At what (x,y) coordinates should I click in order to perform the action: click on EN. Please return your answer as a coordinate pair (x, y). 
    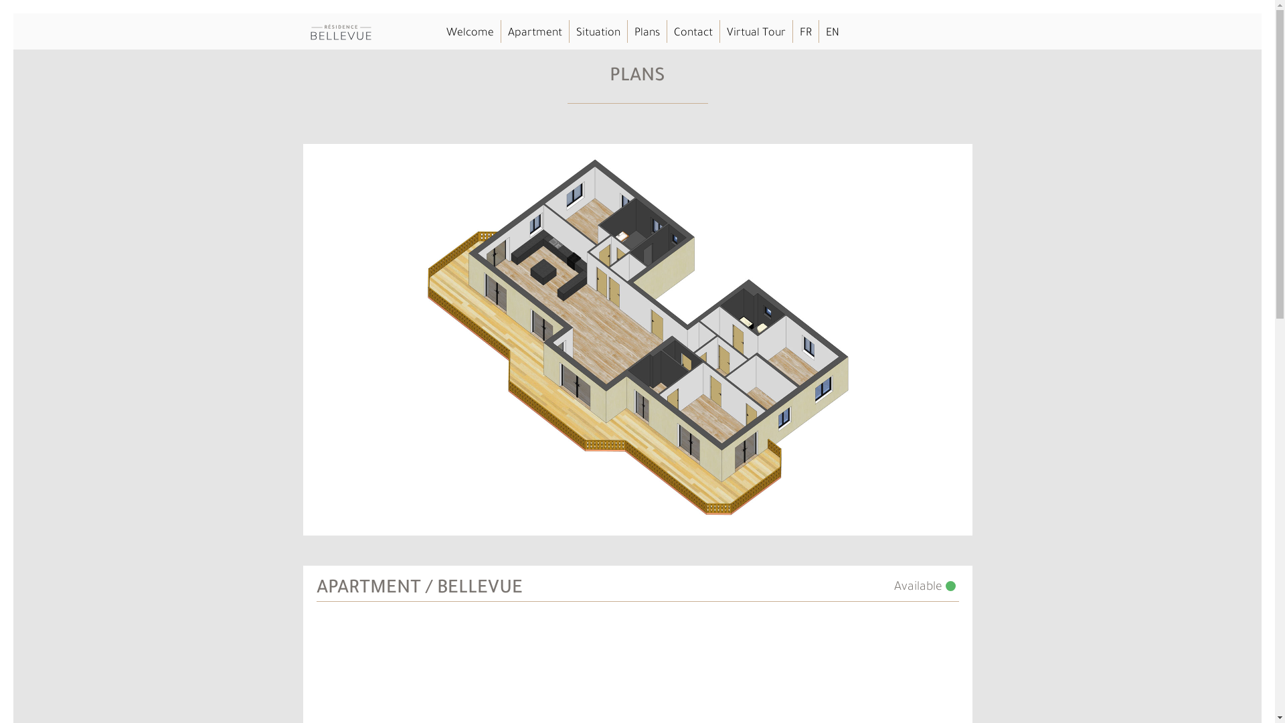
    Looking at the image, I should click on (833, 33).